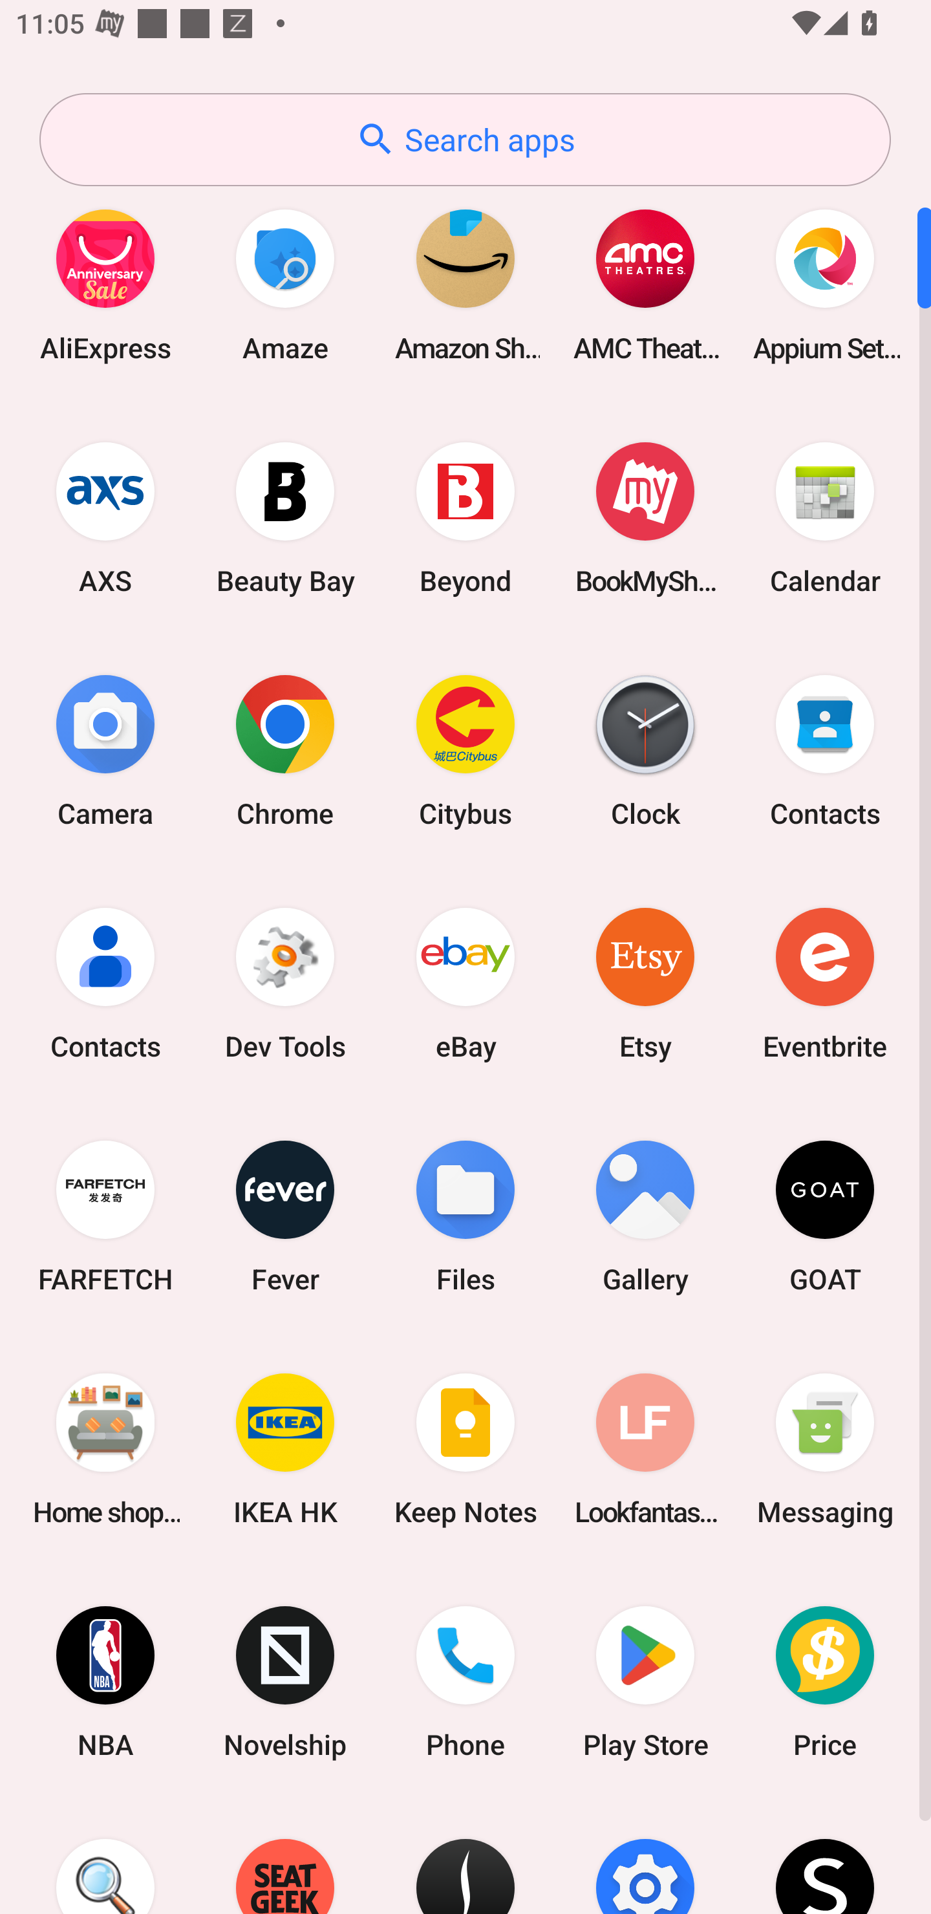 The height and width of the screenshot is (1914, 931). Describe the element at coordinates (825, 517) in the screenshot. I see `Calendar` at that location.